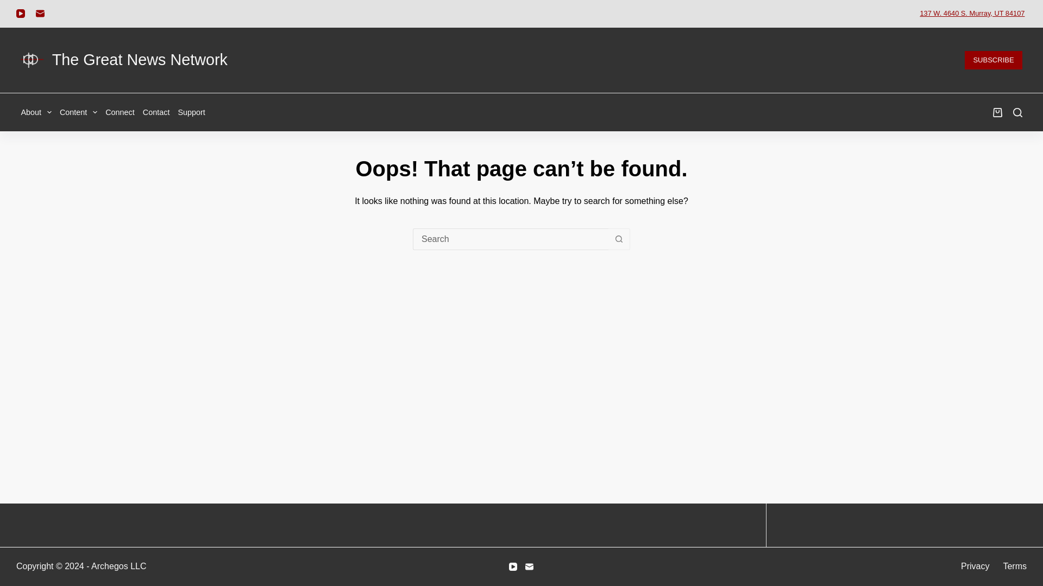 The width and height of the screenshot is (1043, 586). What do you see at coordinates (511, 239) in the screenshot?
I see `Search for...` at bounding box center [511, 239].